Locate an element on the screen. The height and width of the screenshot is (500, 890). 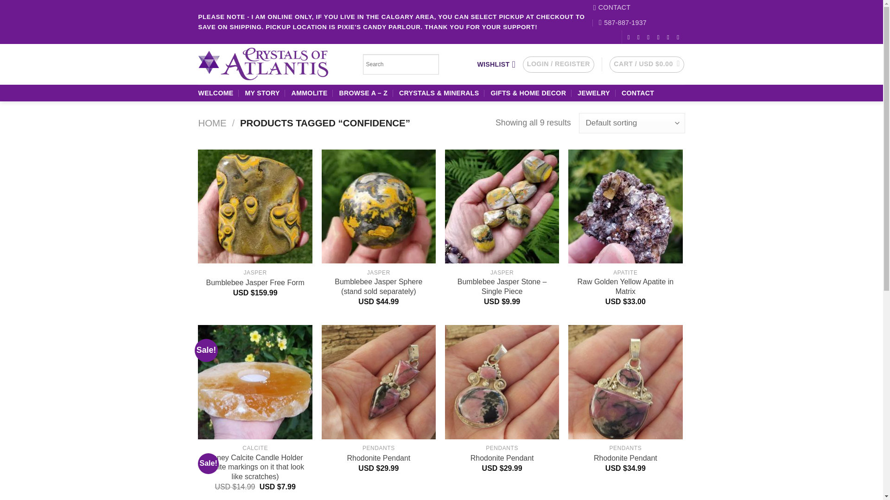
WELCOME is located at coordinates (216, 93).